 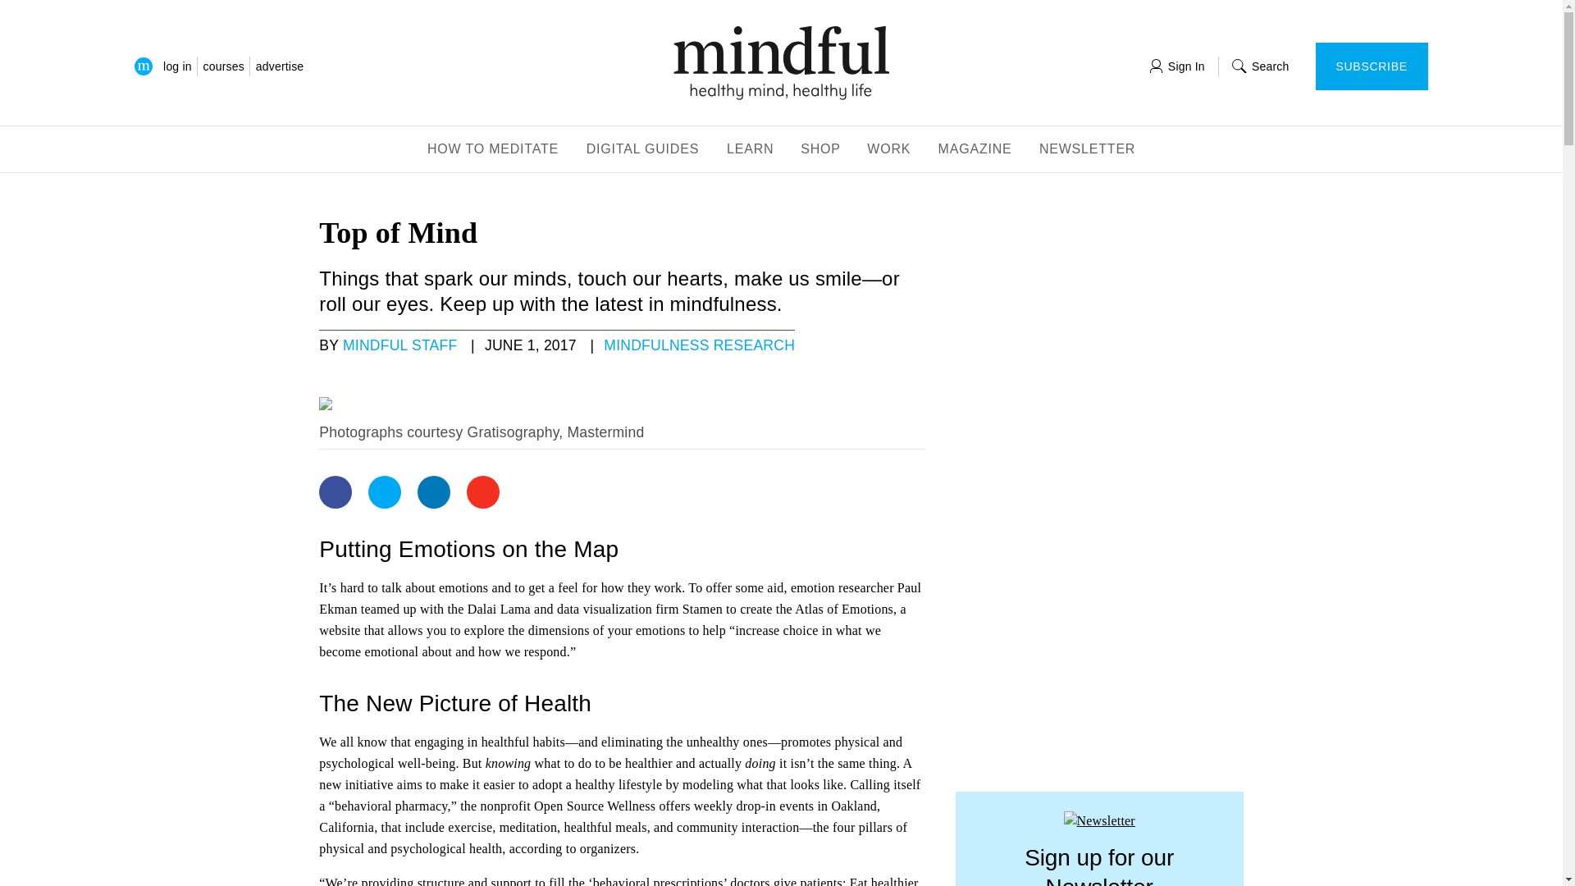 I want to click on DIGITAL GUIDES, so click(x=643, y=150).